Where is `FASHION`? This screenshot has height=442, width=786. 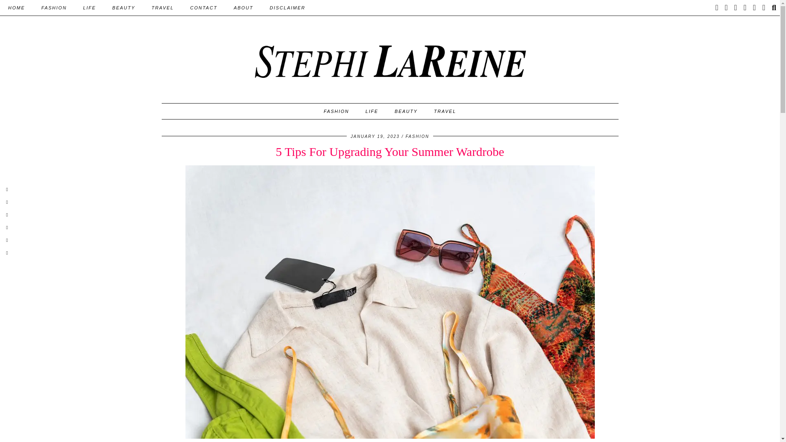 FASHION is located at coordinates (54, 7).